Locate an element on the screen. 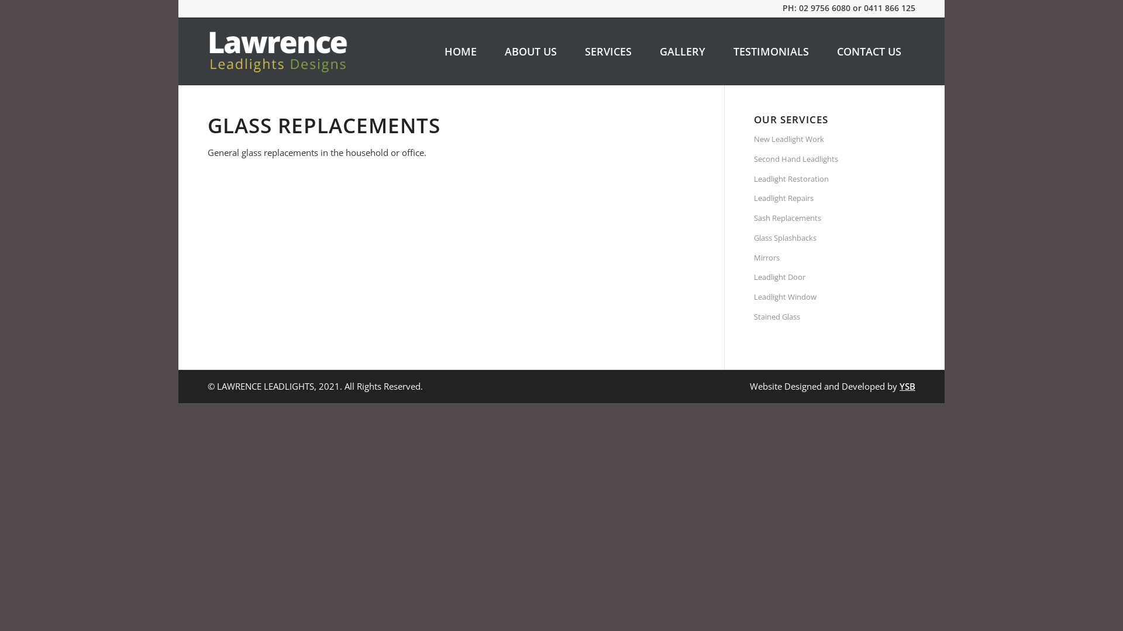 This screenshot has height=631, width=1123. Sash Replacements is located at coordinates (835, 219).